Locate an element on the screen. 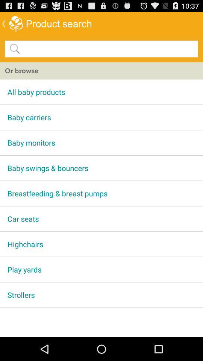 Image resolution: width=203 pixels, height=361 pixels. swipe until breastfeeding & breast pumps app is located at coordinates (101, 193).